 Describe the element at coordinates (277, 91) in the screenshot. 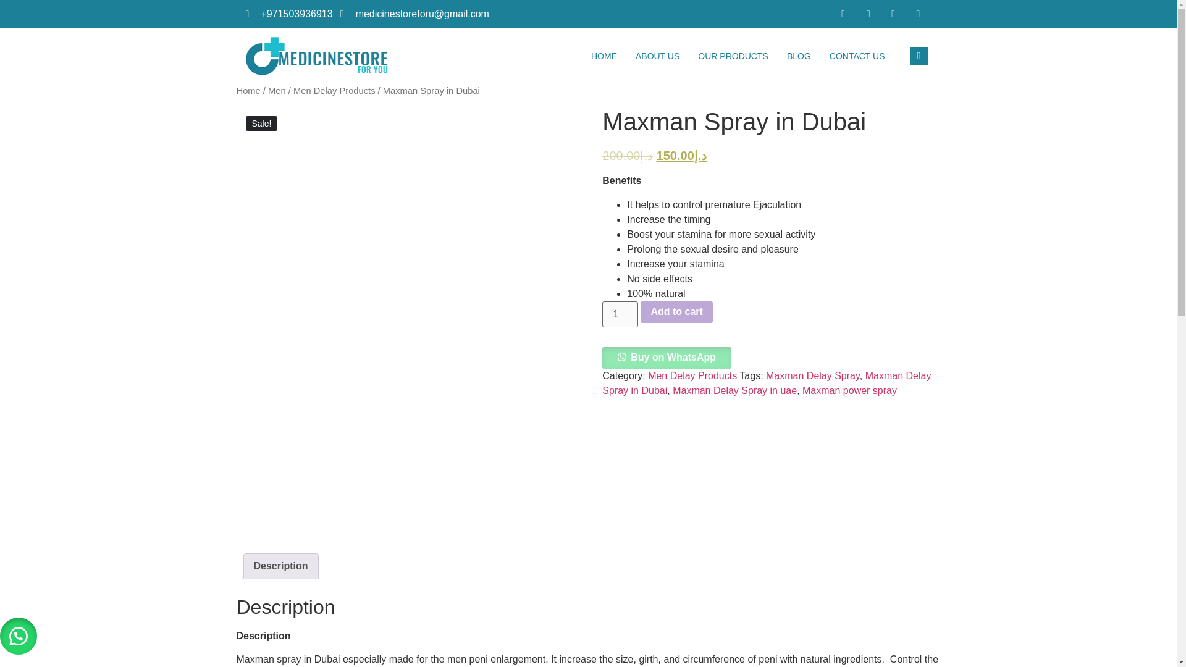

I see `Men` at that location.